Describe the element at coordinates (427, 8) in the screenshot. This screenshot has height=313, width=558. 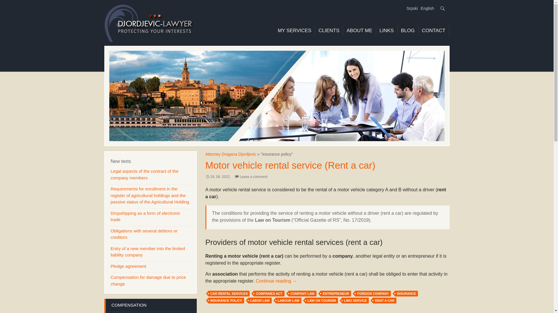
I see `English` at that location.